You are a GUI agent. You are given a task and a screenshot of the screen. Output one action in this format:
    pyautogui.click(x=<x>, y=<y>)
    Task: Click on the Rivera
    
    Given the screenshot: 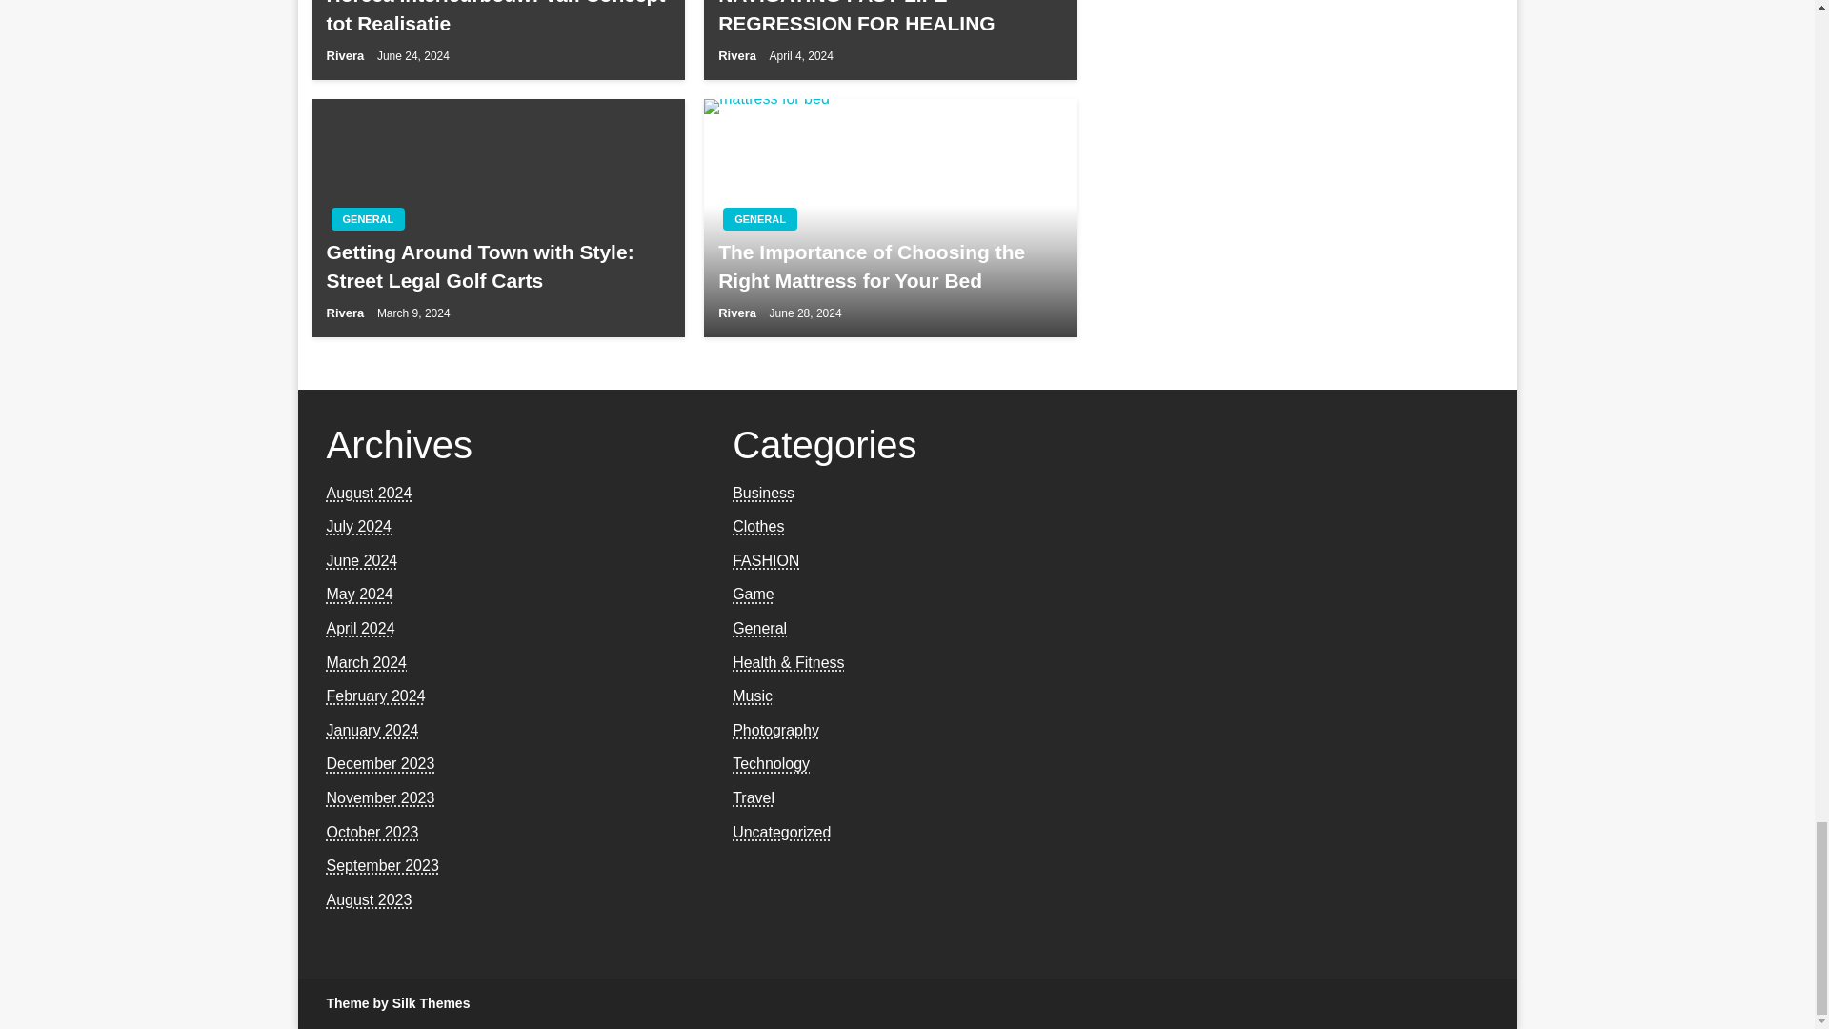 What is the action you would take?
    pyautogui.click(x=738, y=55)
    